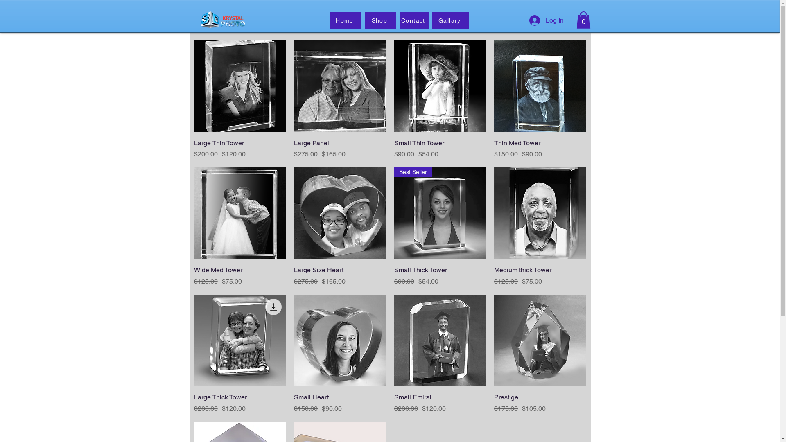 Image resolution: width=786 pixels, height=442 pixels. What do you see at coordinates (451, 20) in the screenshot?
I see `Gallary` at bounding box center [451, 20].